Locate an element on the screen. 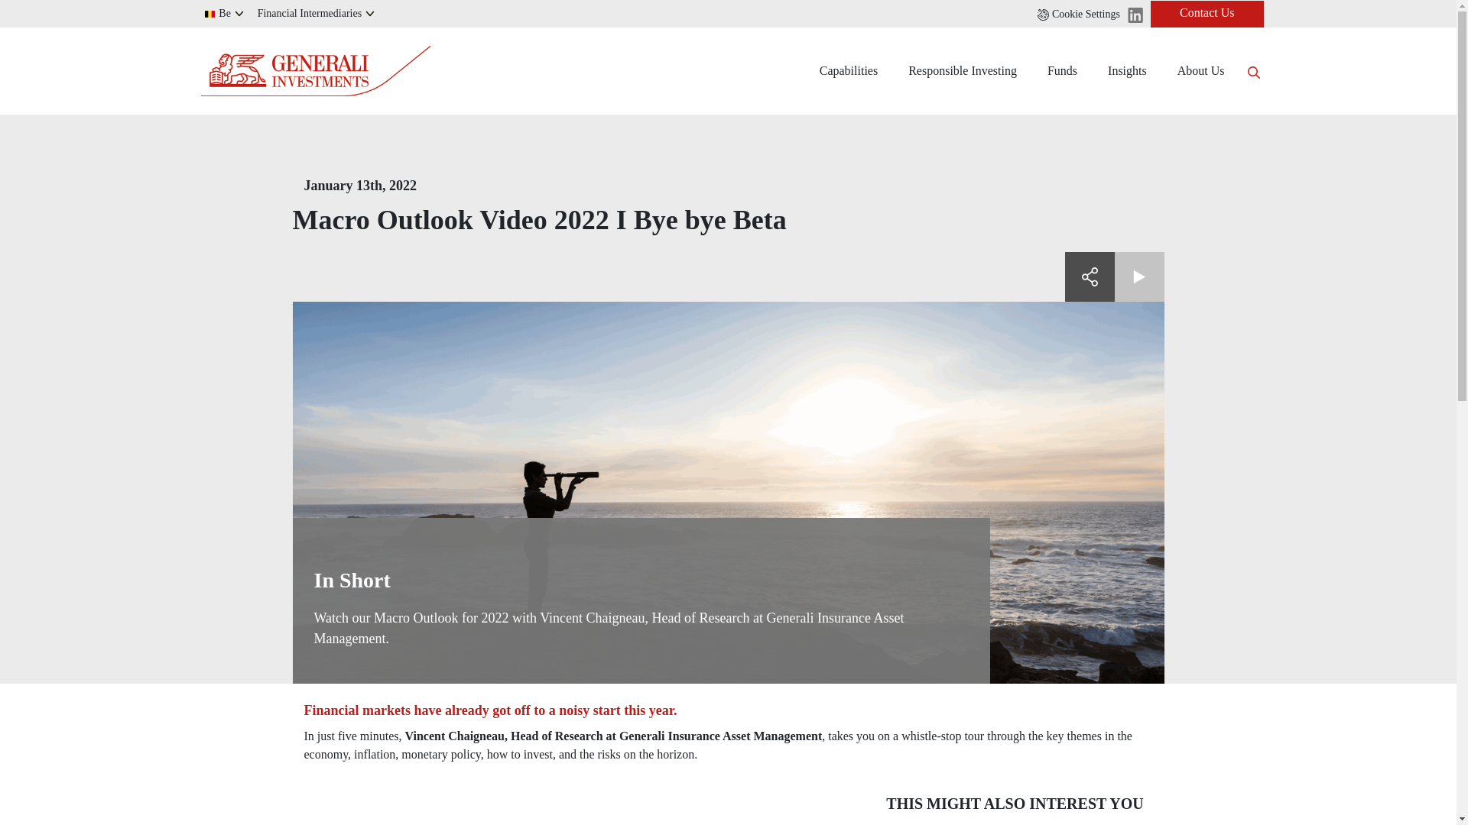 Image resolution: width=1468 pixels, height=825 pixels. Contact Us is located at coordinates (1207, 13).